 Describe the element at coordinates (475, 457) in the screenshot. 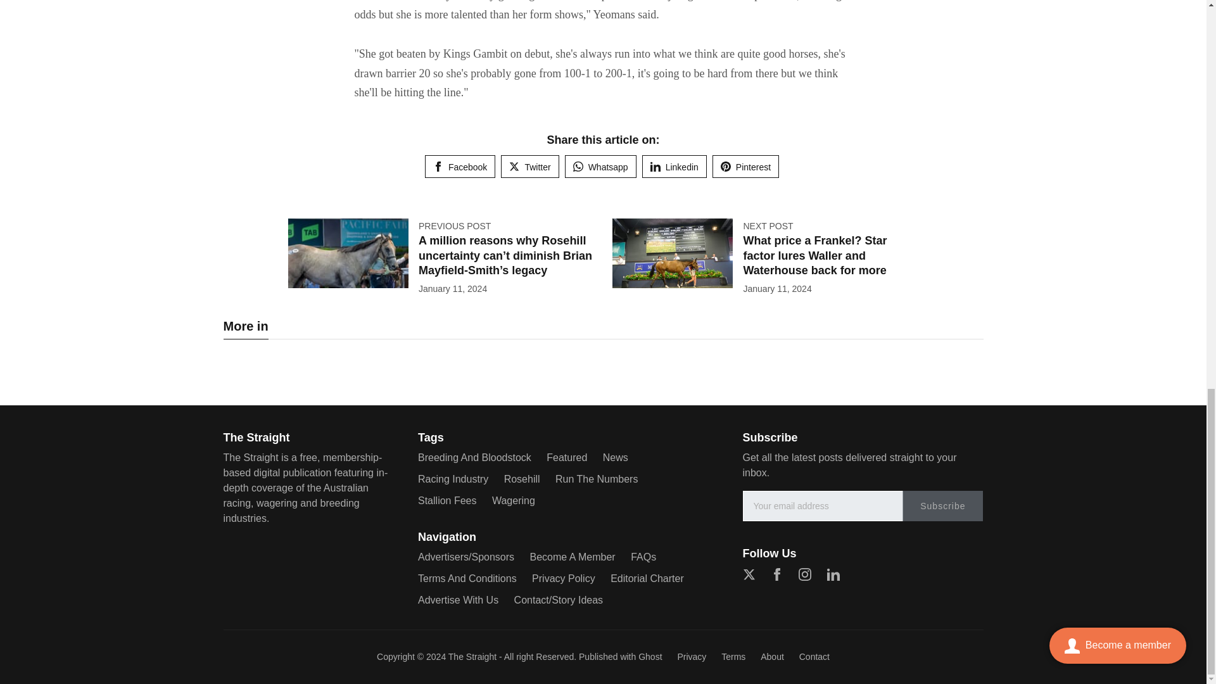

I see `Breeding And Bloodstock` at that location.